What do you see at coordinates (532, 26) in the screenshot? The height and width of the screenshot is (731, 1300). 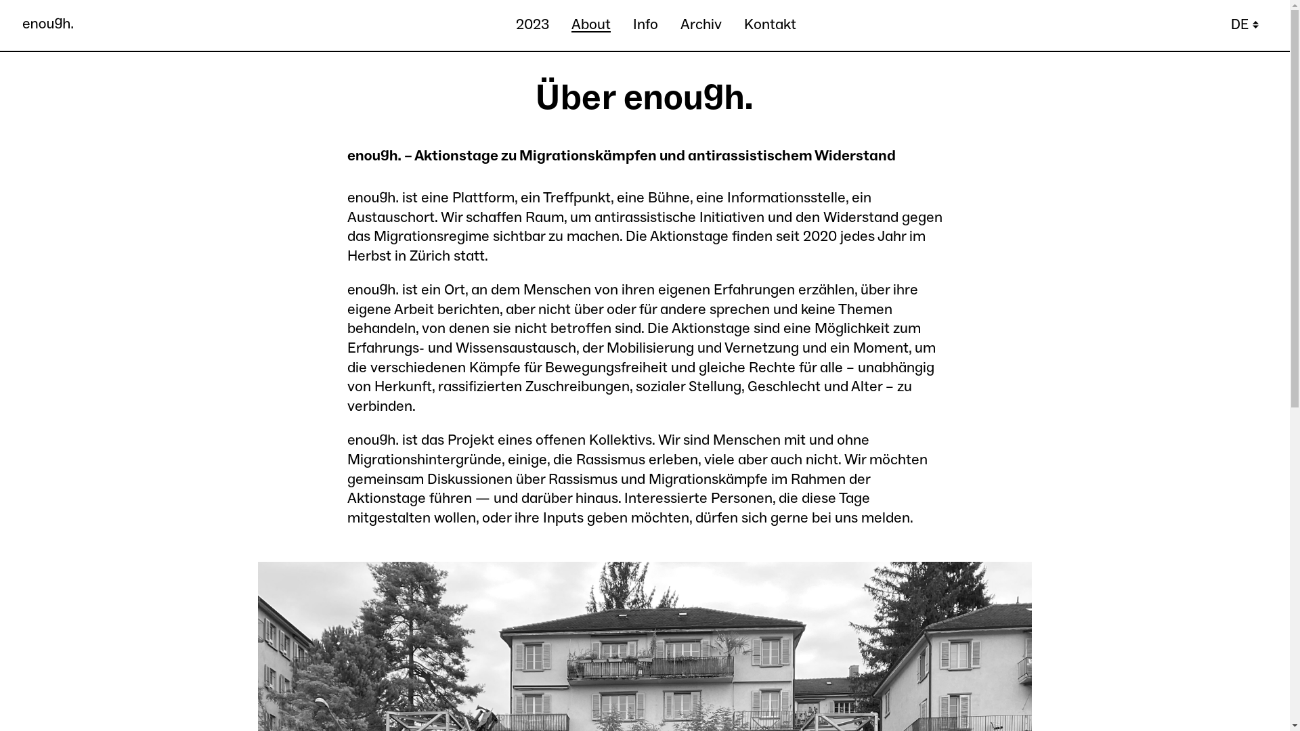 I see `2023` at bounding box center [532, 26].